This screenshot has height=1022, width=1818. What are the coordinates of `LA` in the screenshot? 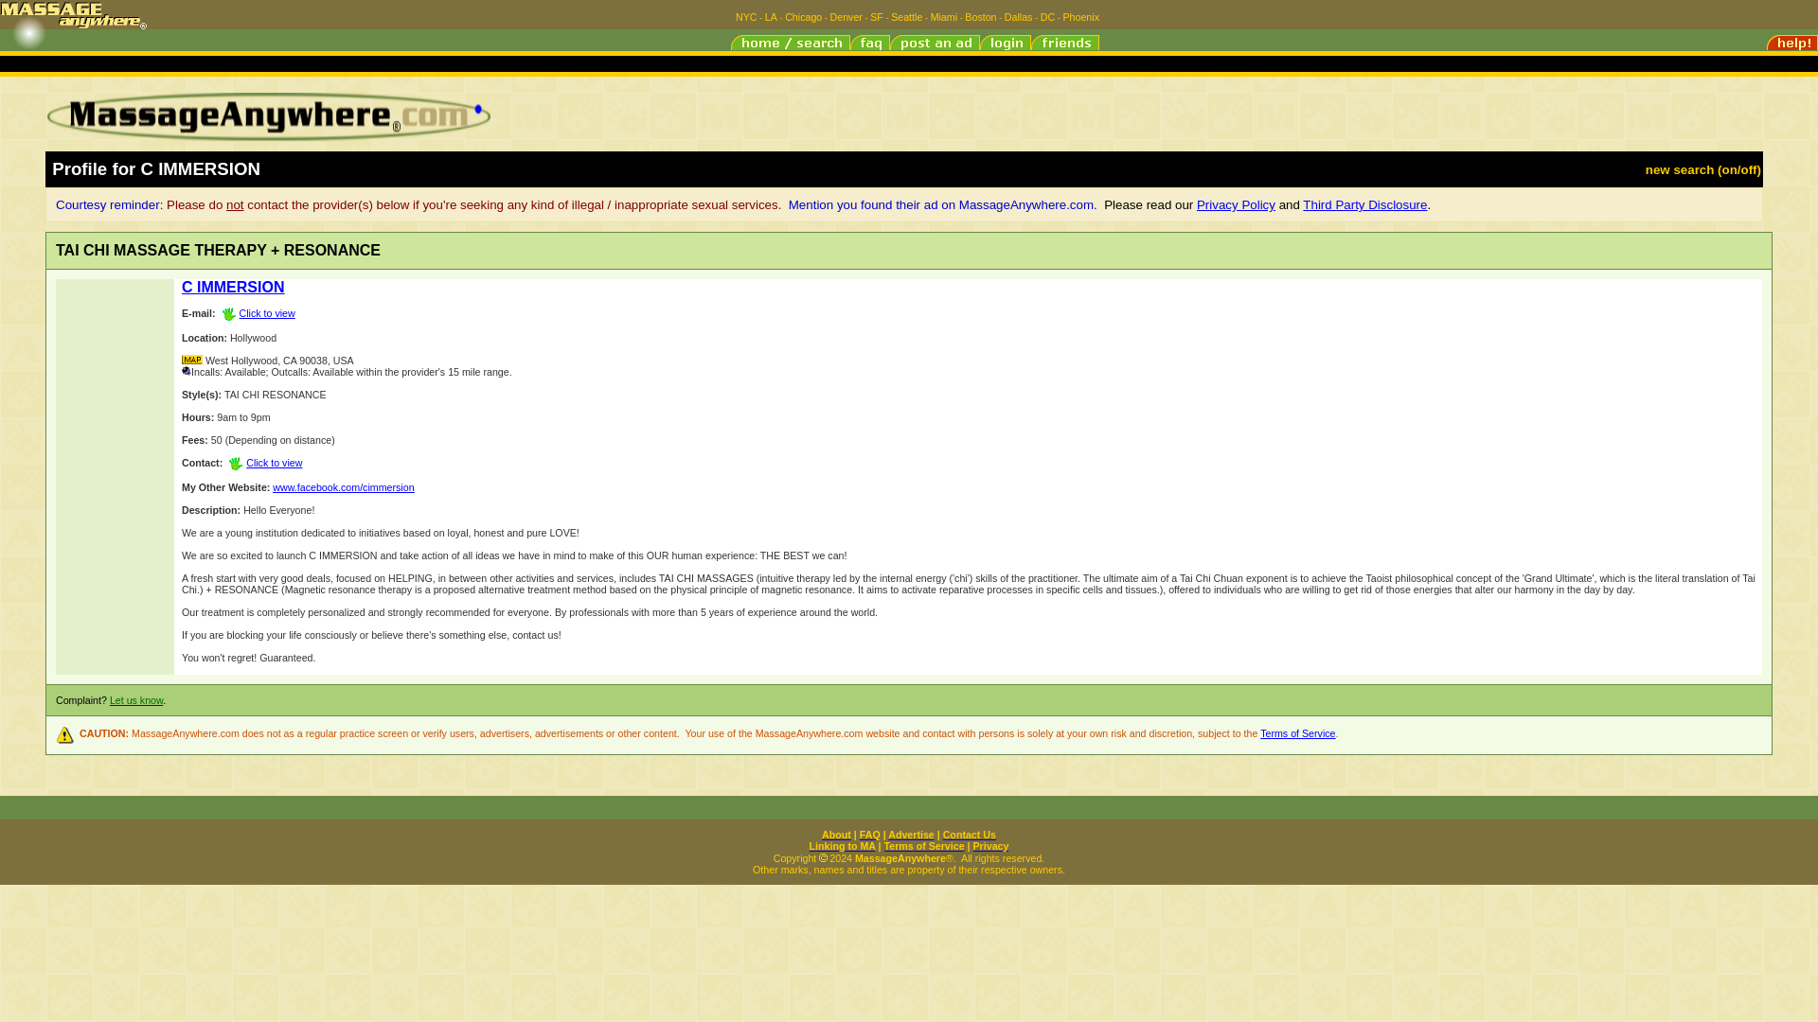 It's located at (771, 16).